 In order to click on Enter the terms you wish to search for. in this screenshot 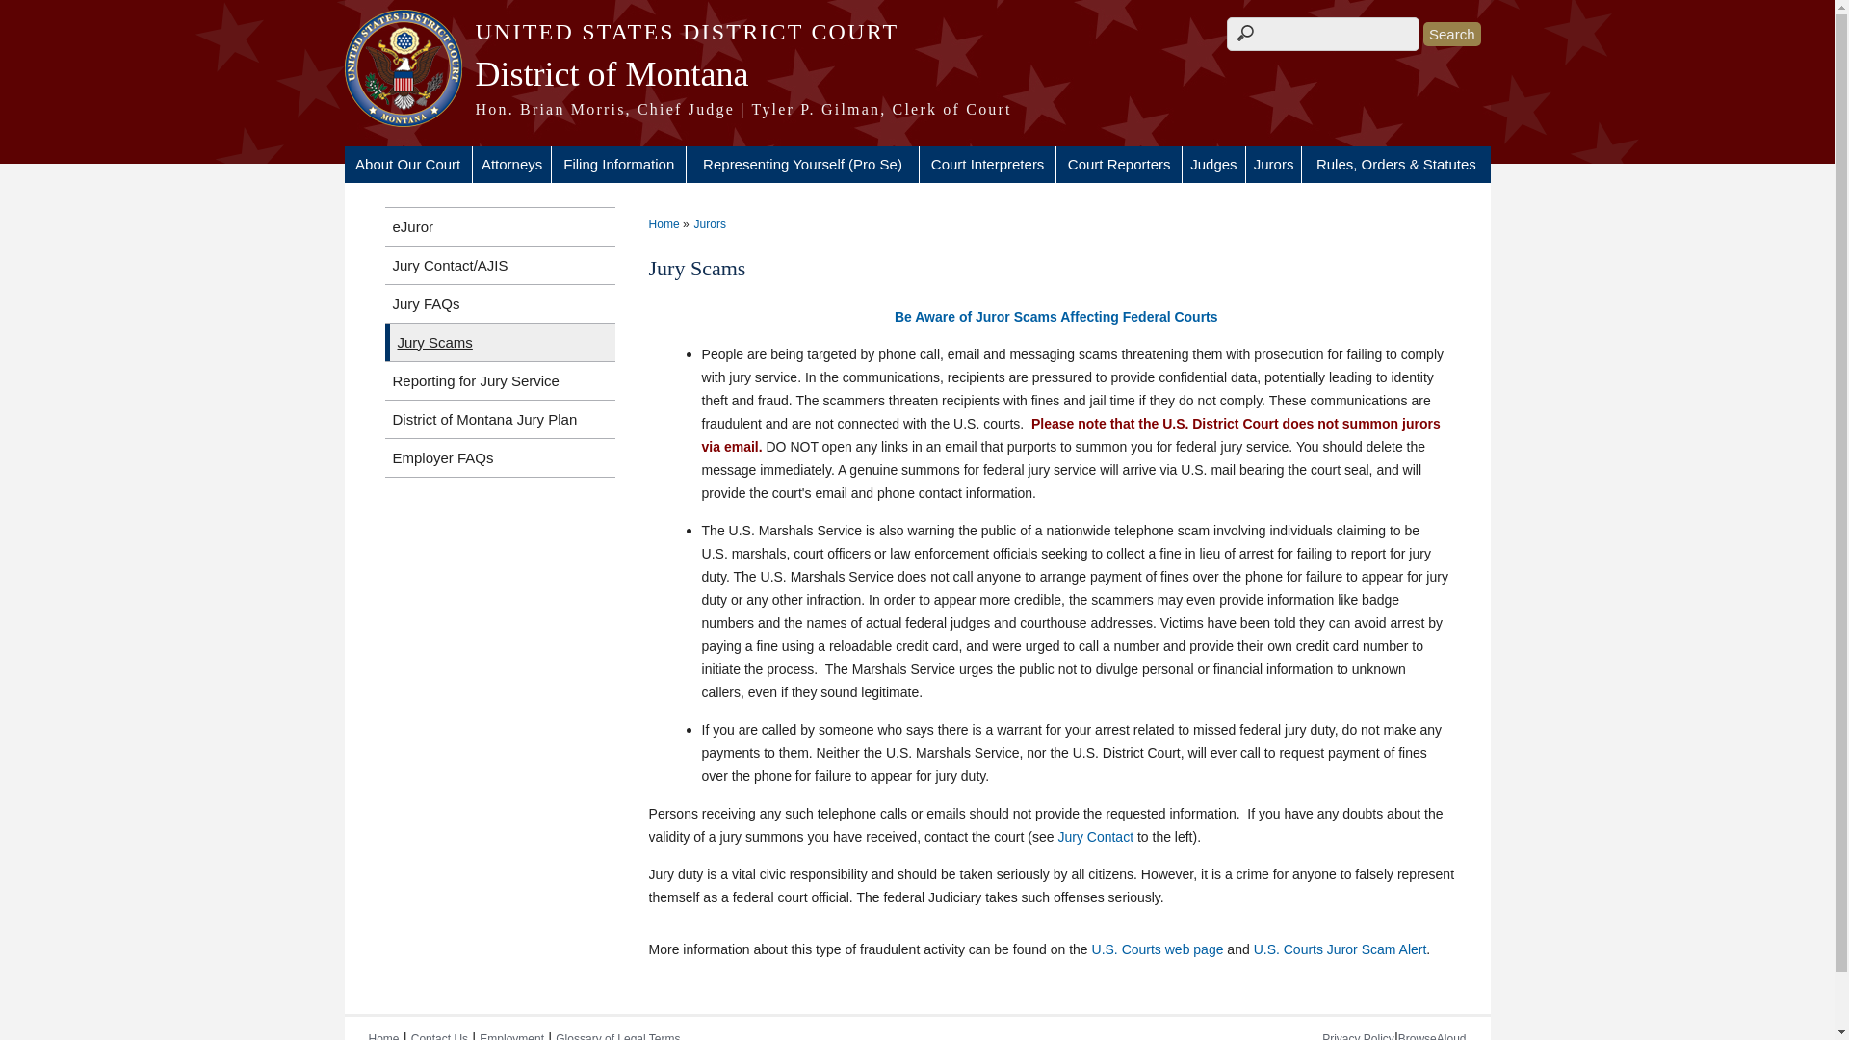, I will do `click(1323, 34)`.